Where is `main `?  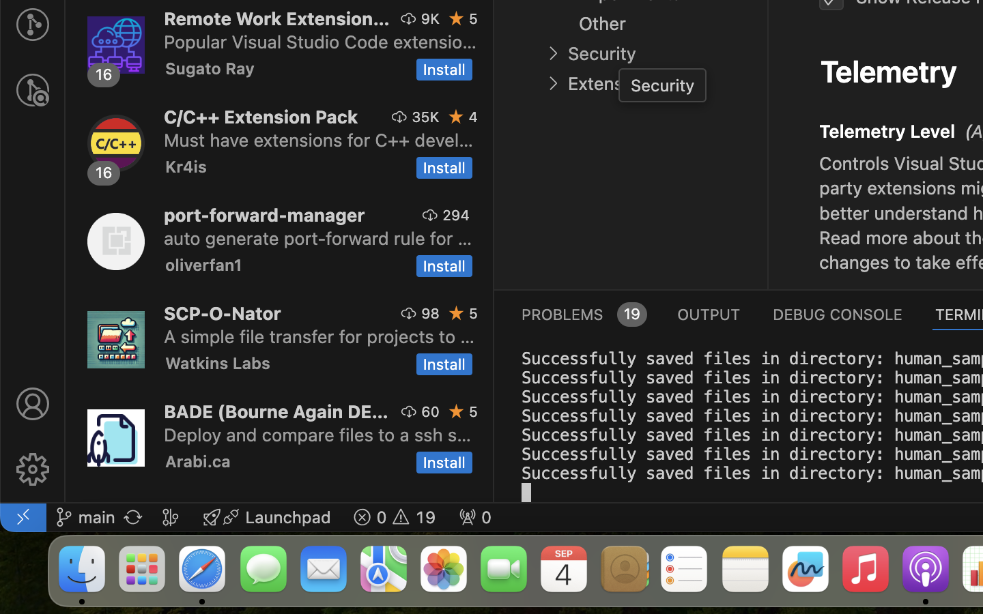
main  is located at coordinates (85, 517).